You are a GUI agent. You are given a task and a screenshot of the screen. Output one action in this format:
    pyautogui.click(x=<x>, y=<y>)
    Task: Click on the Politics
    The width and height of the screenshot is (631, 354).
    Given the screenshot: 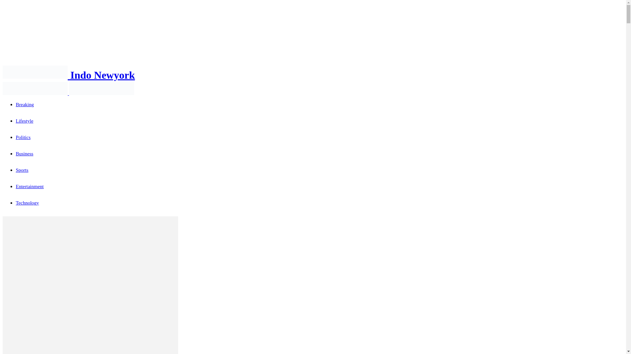 What is the action you would take?
    pyautogui.click(x=23, y=137)
    